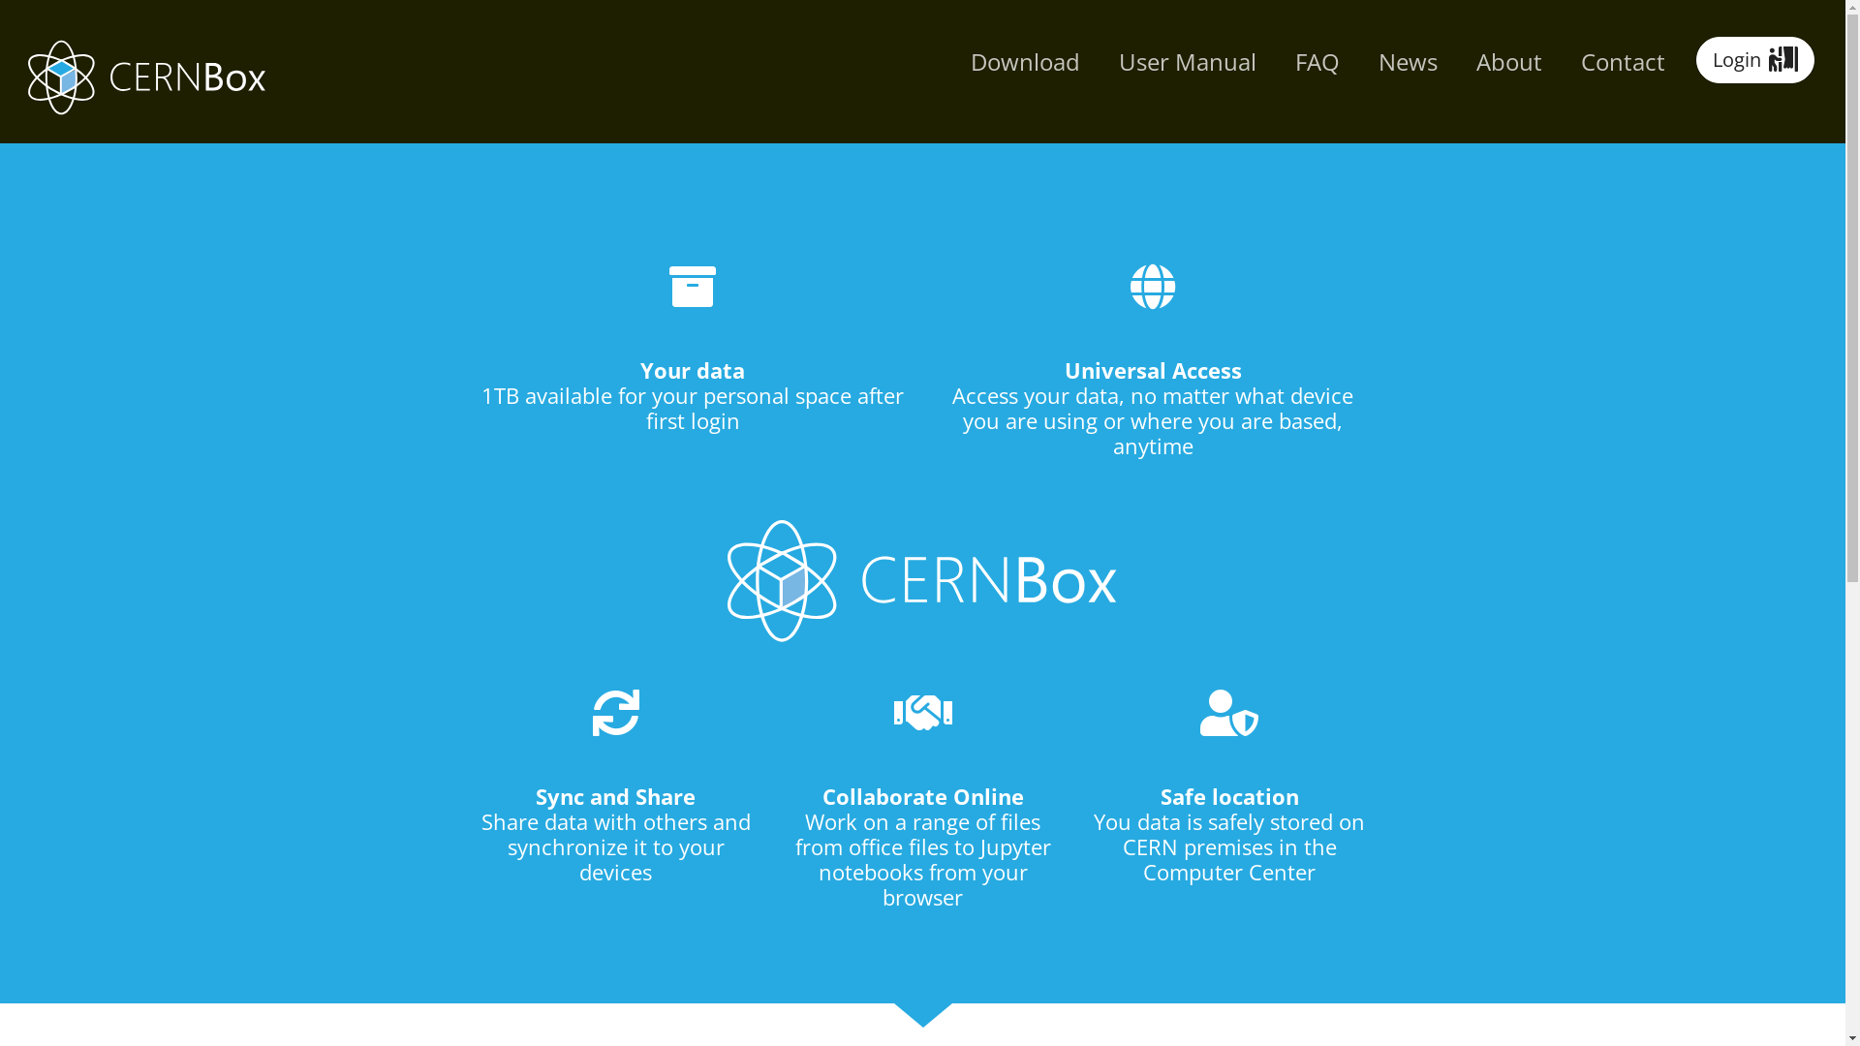 The width and height of the screenshot is (1860, 1046). Describe the element at coordinates (1409, 62) in the screenshot. I see `News` at that location.